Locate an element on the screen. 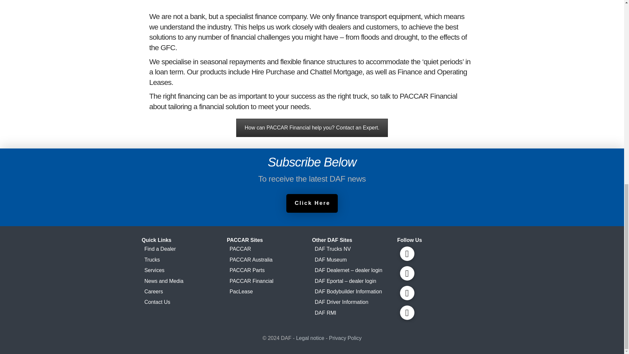 The height and width of the screenshot is (354, 629). PACCAR Financial is located at coordinates (269, 281).